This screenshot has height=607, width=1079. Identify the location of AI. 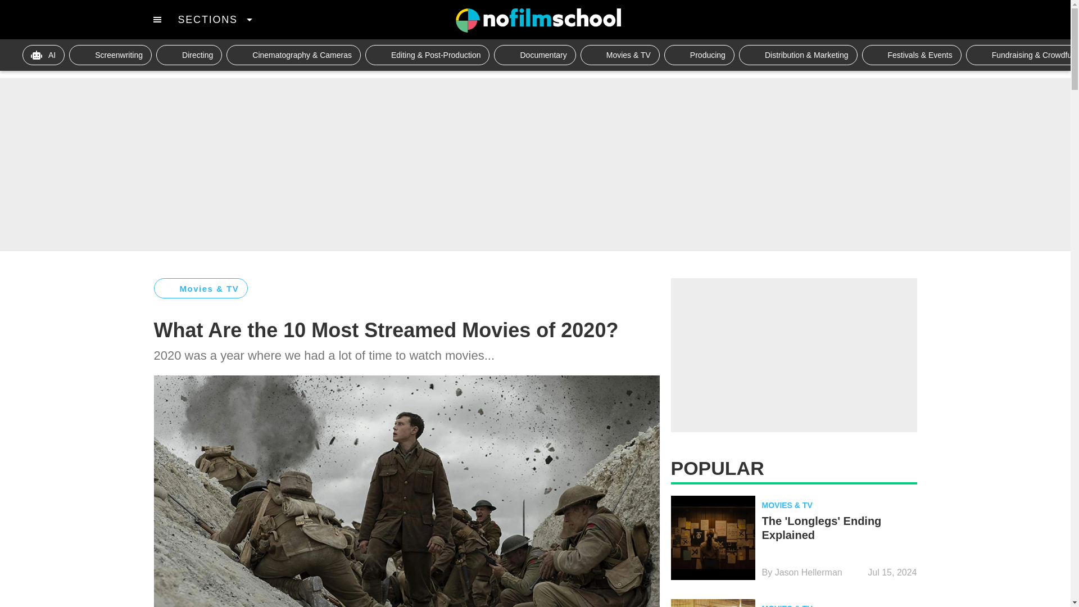
(44, 55).